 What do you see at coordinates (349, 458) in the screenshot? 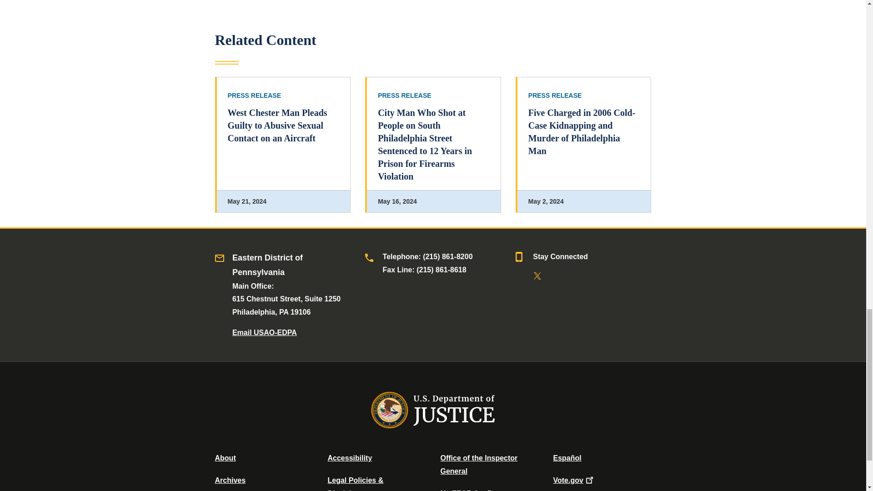
I see `Accessibility Statement` at bounding box center [349, 458].